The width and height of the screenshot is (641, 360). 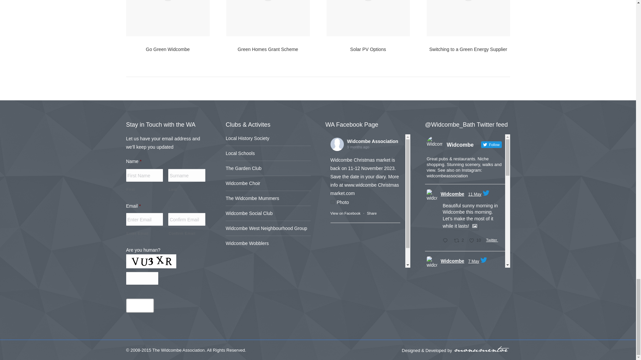 I want to click on Likebox Iframe, so click(x=366, y=255).